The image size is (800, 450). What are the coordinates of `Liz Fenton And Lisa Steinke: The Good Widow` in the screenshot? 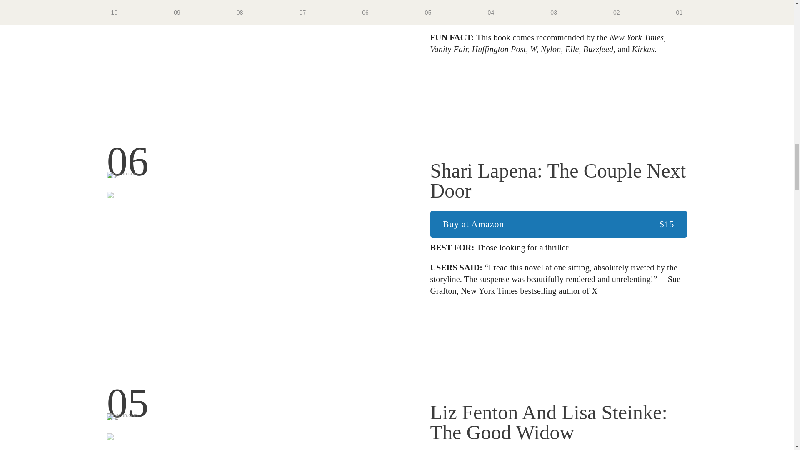 It's located at (558, 422).